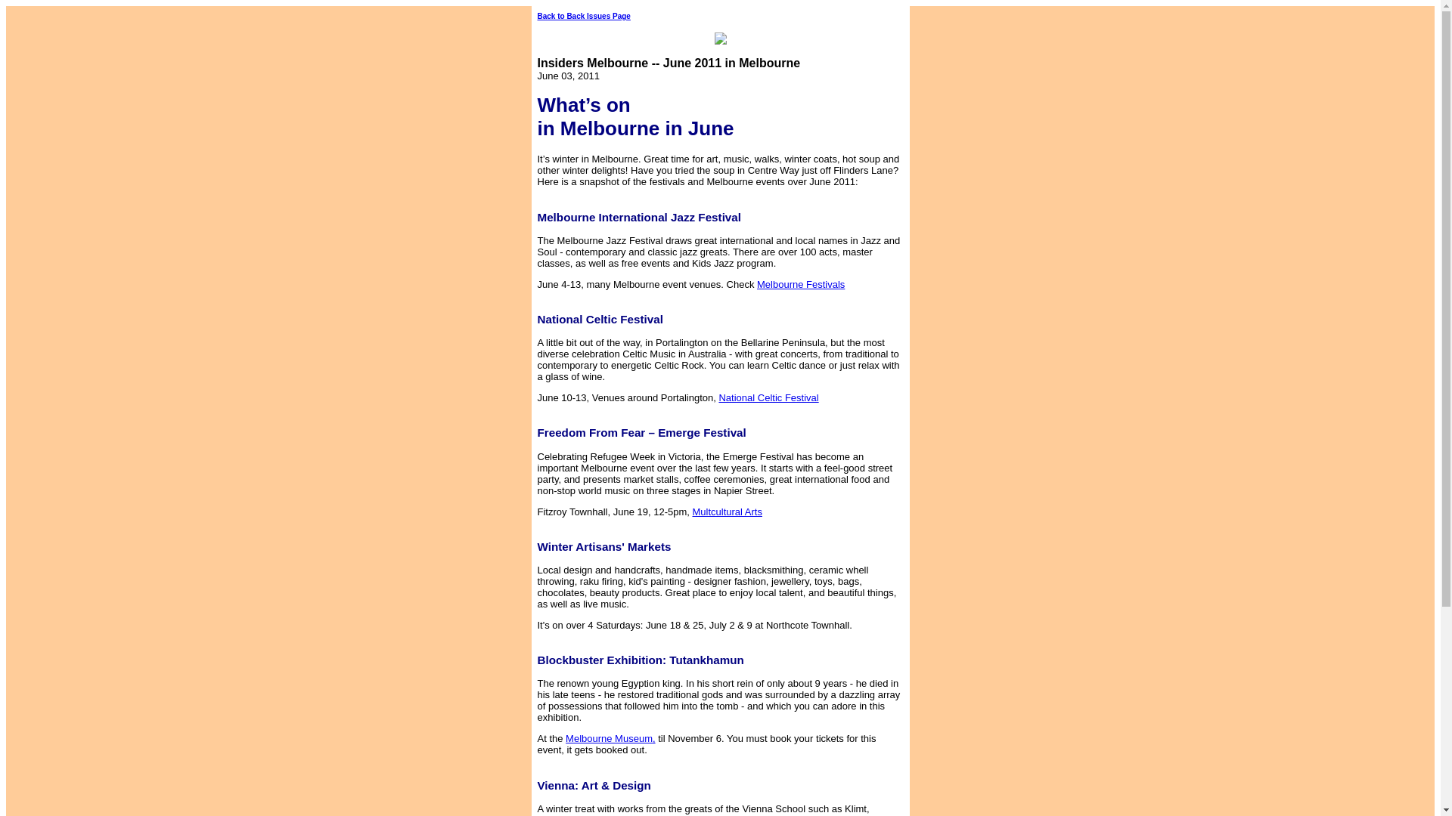  I want to click on Multcultural Arts, so click(804, 517).